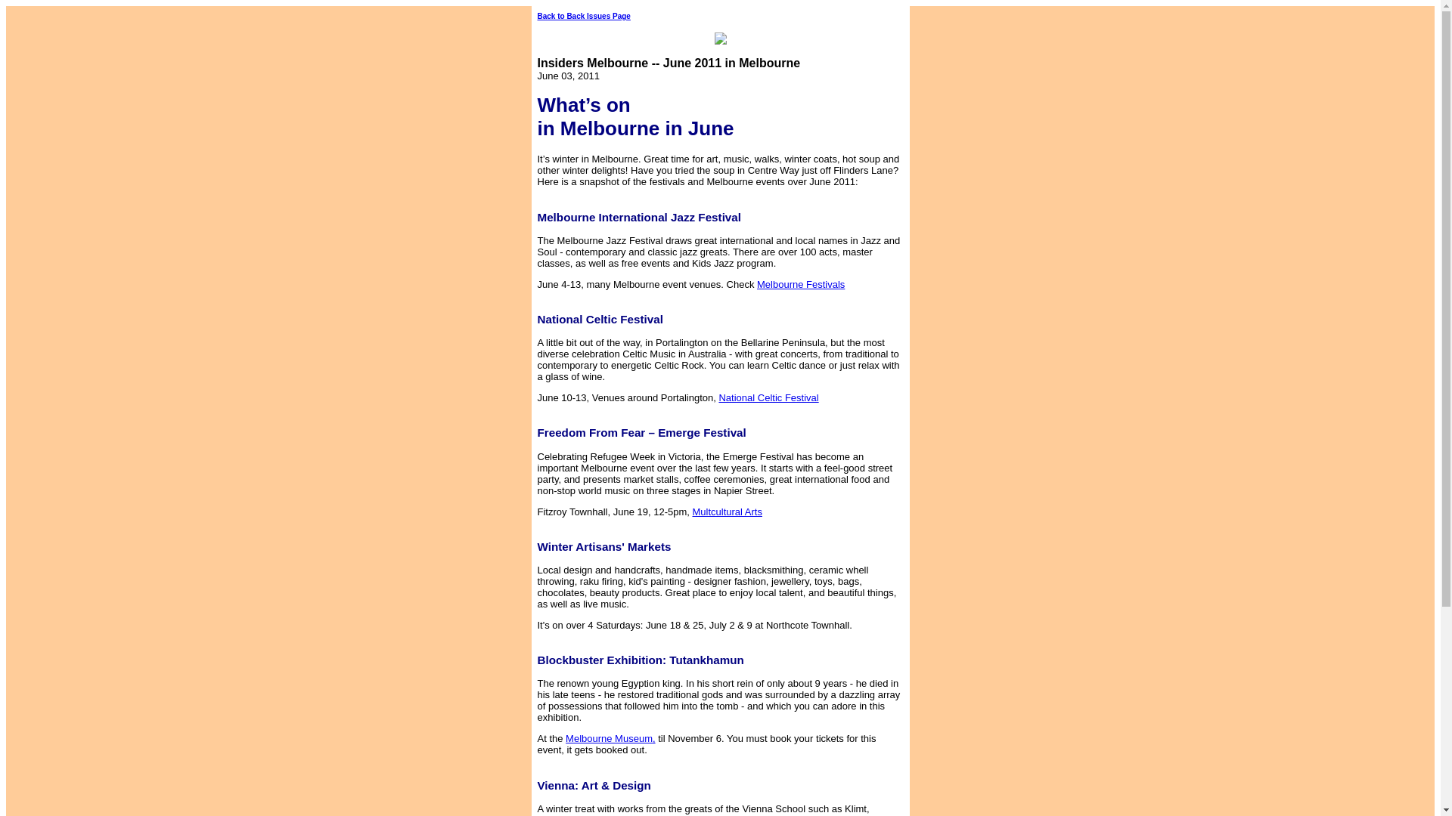  I want to click on Multcultural Arts, so click(804, 517).